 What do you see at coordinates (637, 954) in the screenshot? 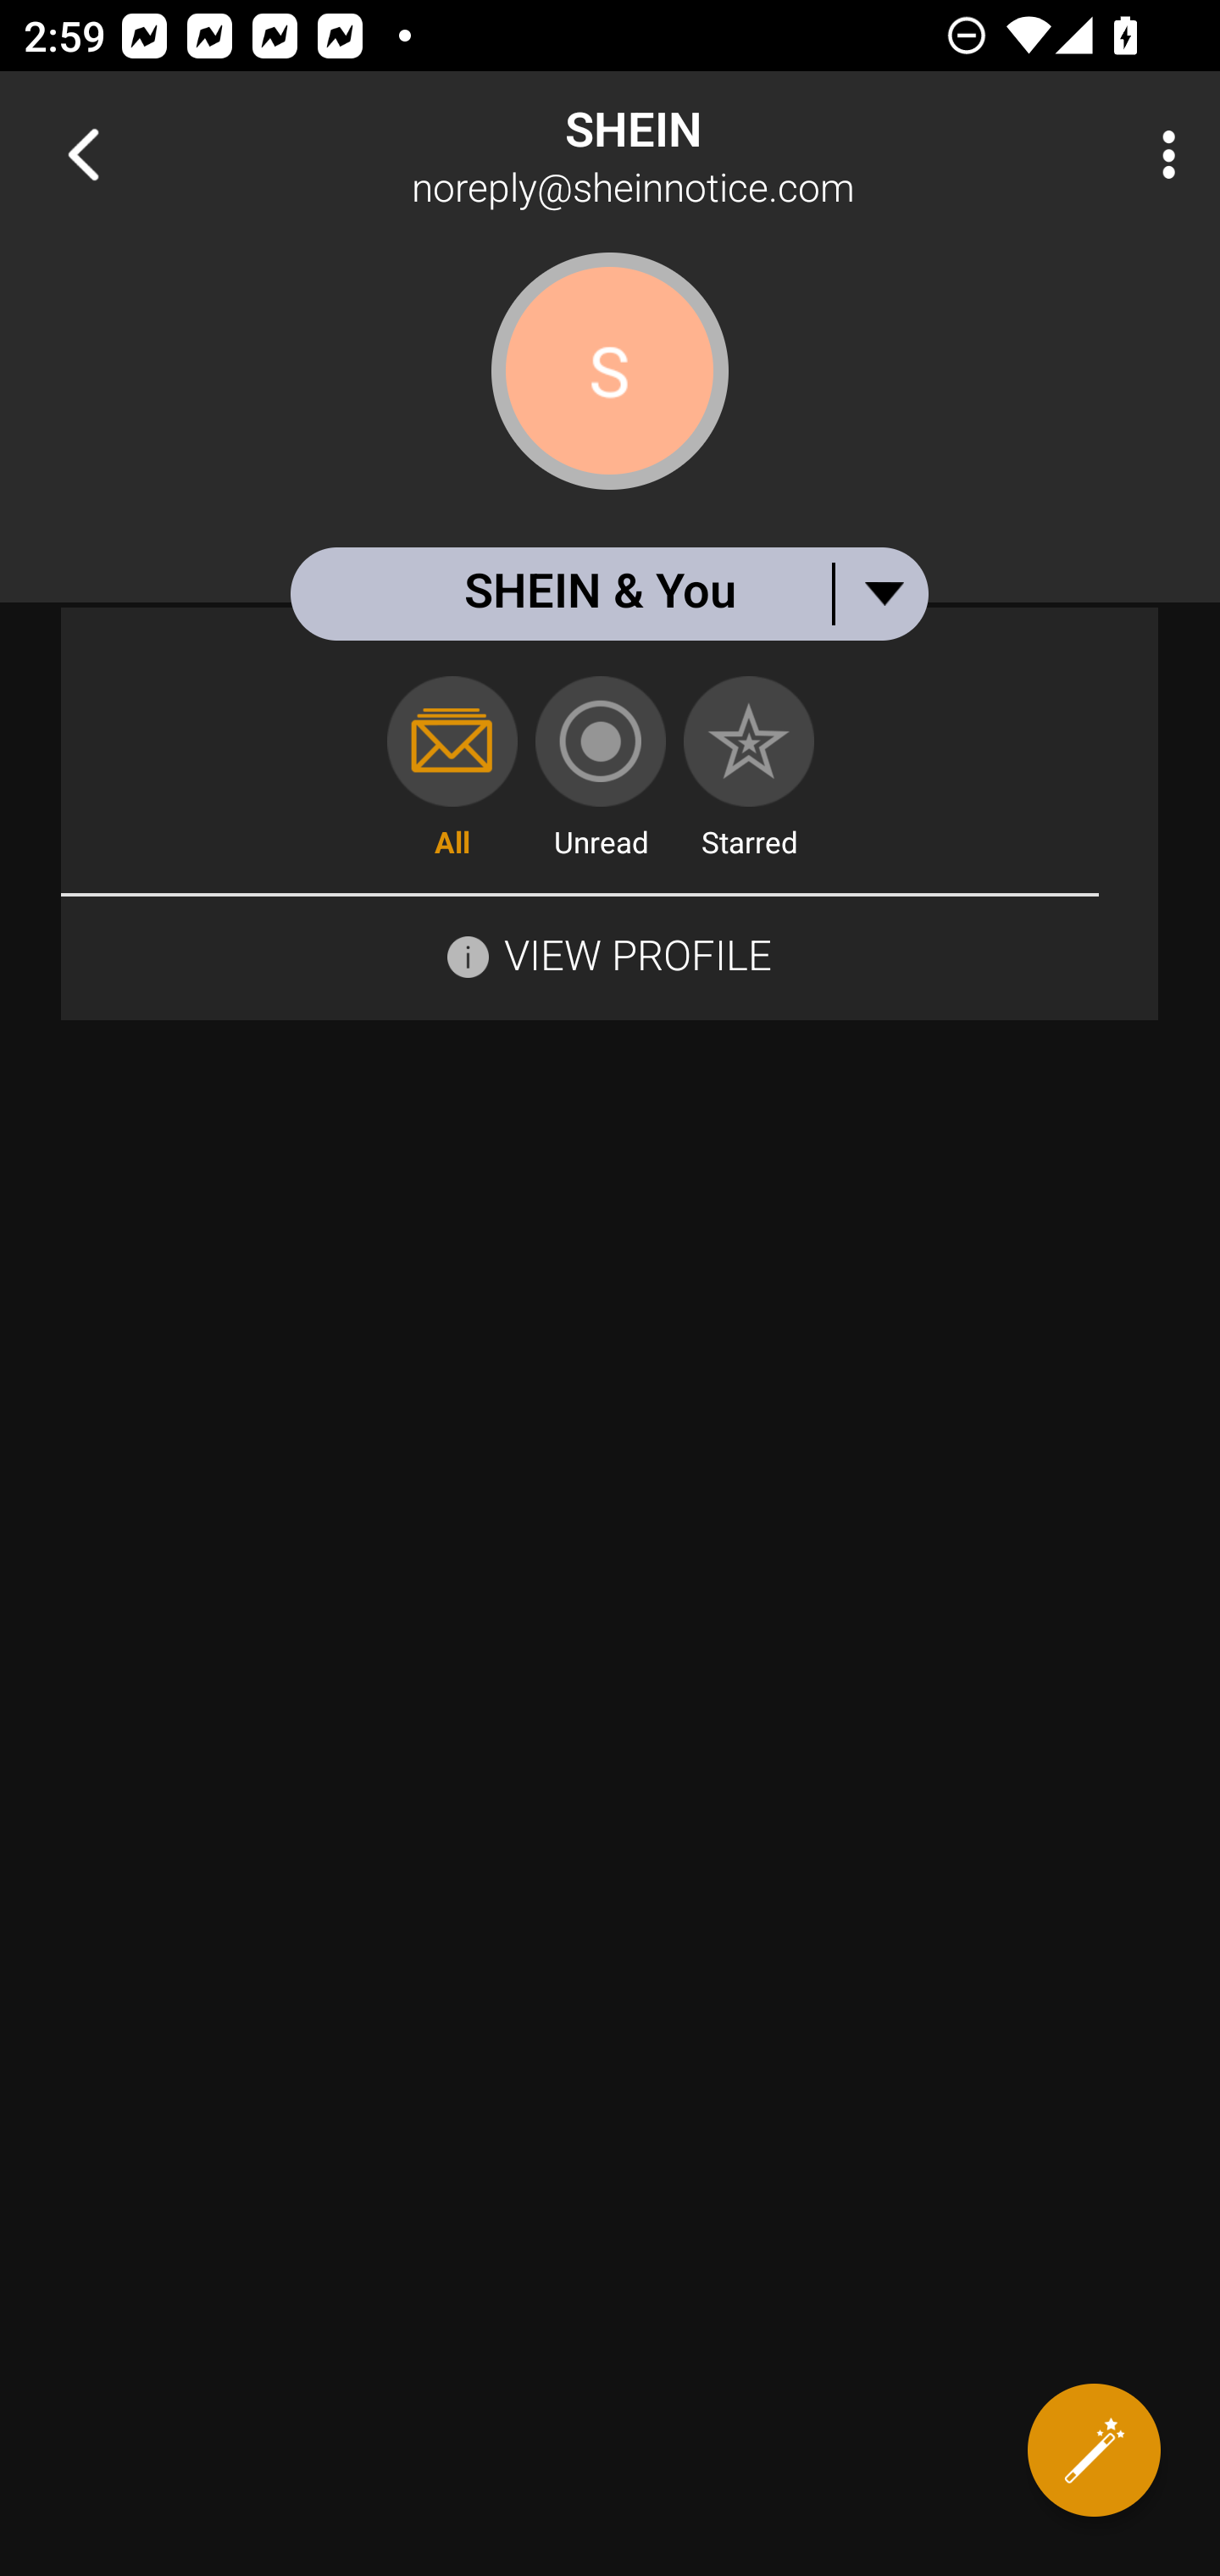
I see `VIEW PROFILE` at bounding box center [637, 954].